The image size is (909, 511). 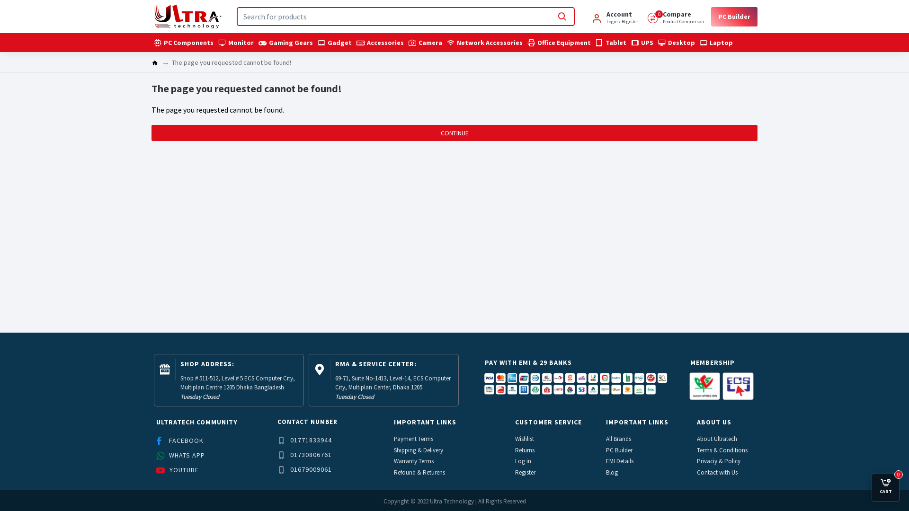 What do you see at coordinates (716, 43) in the screenshot?
I see `Laptop` at bounding box center [716, 43].